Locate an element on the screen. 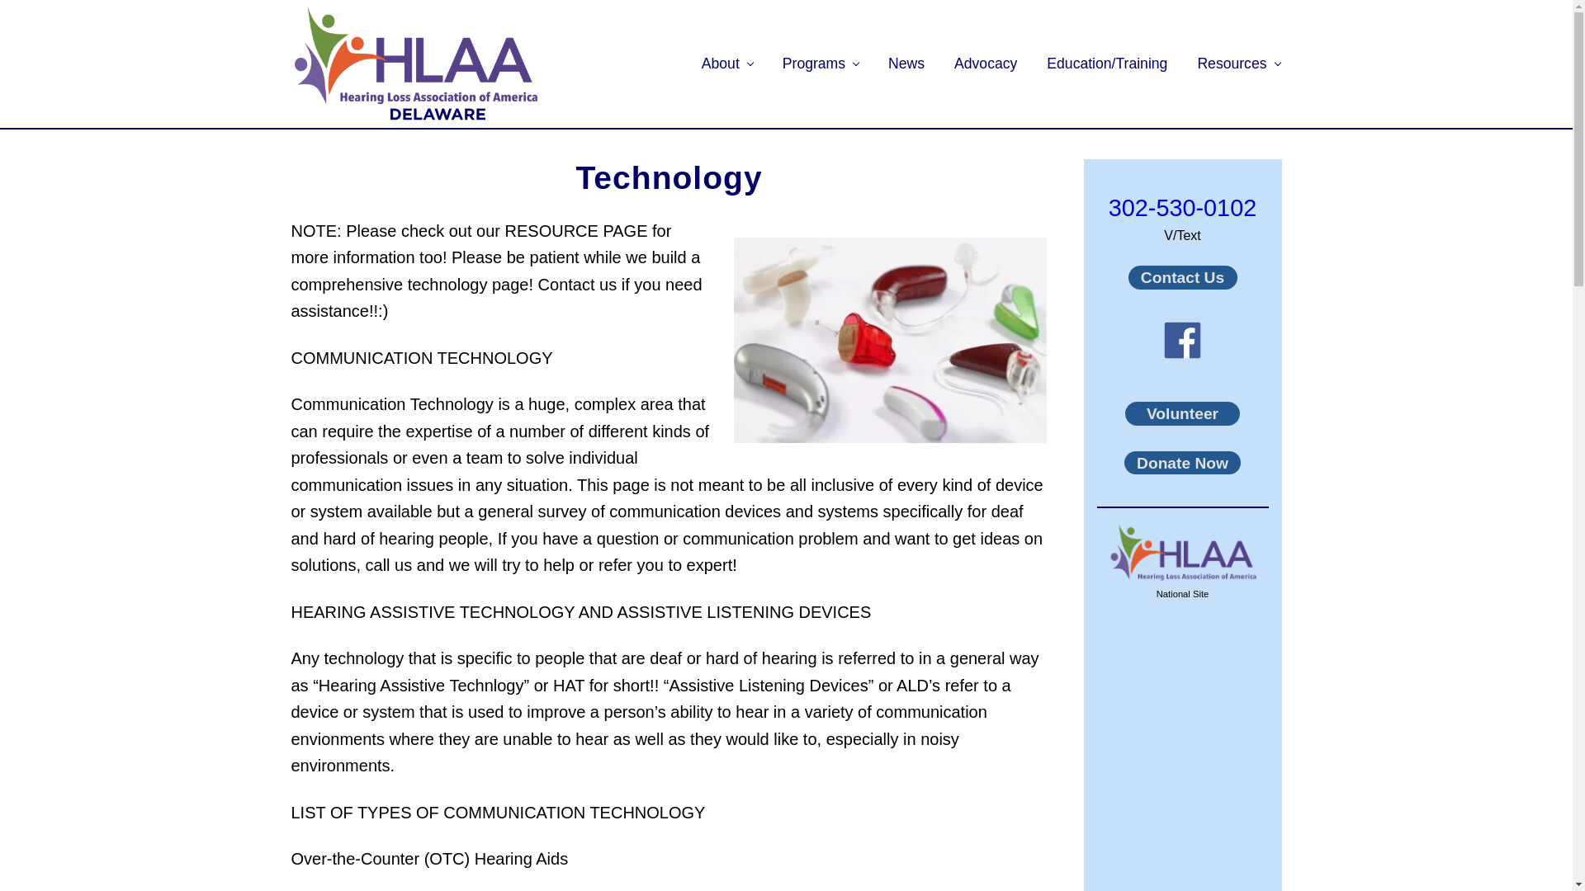 The height and width of the screenshot is (891, 1585). Donate Now is located at coordinates (1182, 462).